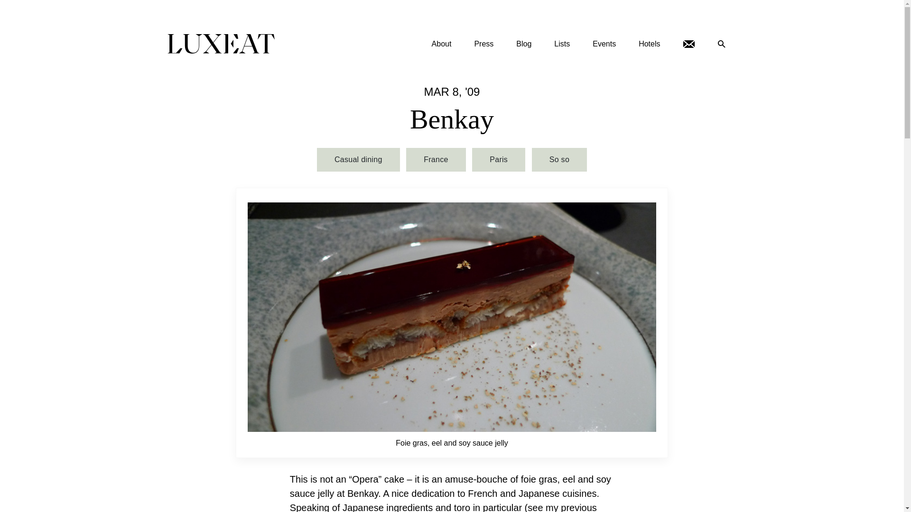  What do you see at coordinates (436, 159) in the screenshot?
I see `France` at bounding box center [436, 159].